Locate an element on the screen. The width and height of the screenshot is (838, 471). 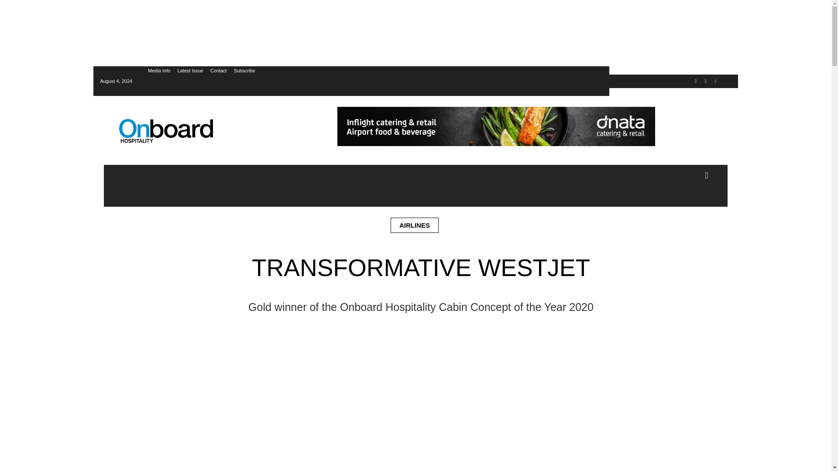
Media Info is located at coordinates (159, 71).